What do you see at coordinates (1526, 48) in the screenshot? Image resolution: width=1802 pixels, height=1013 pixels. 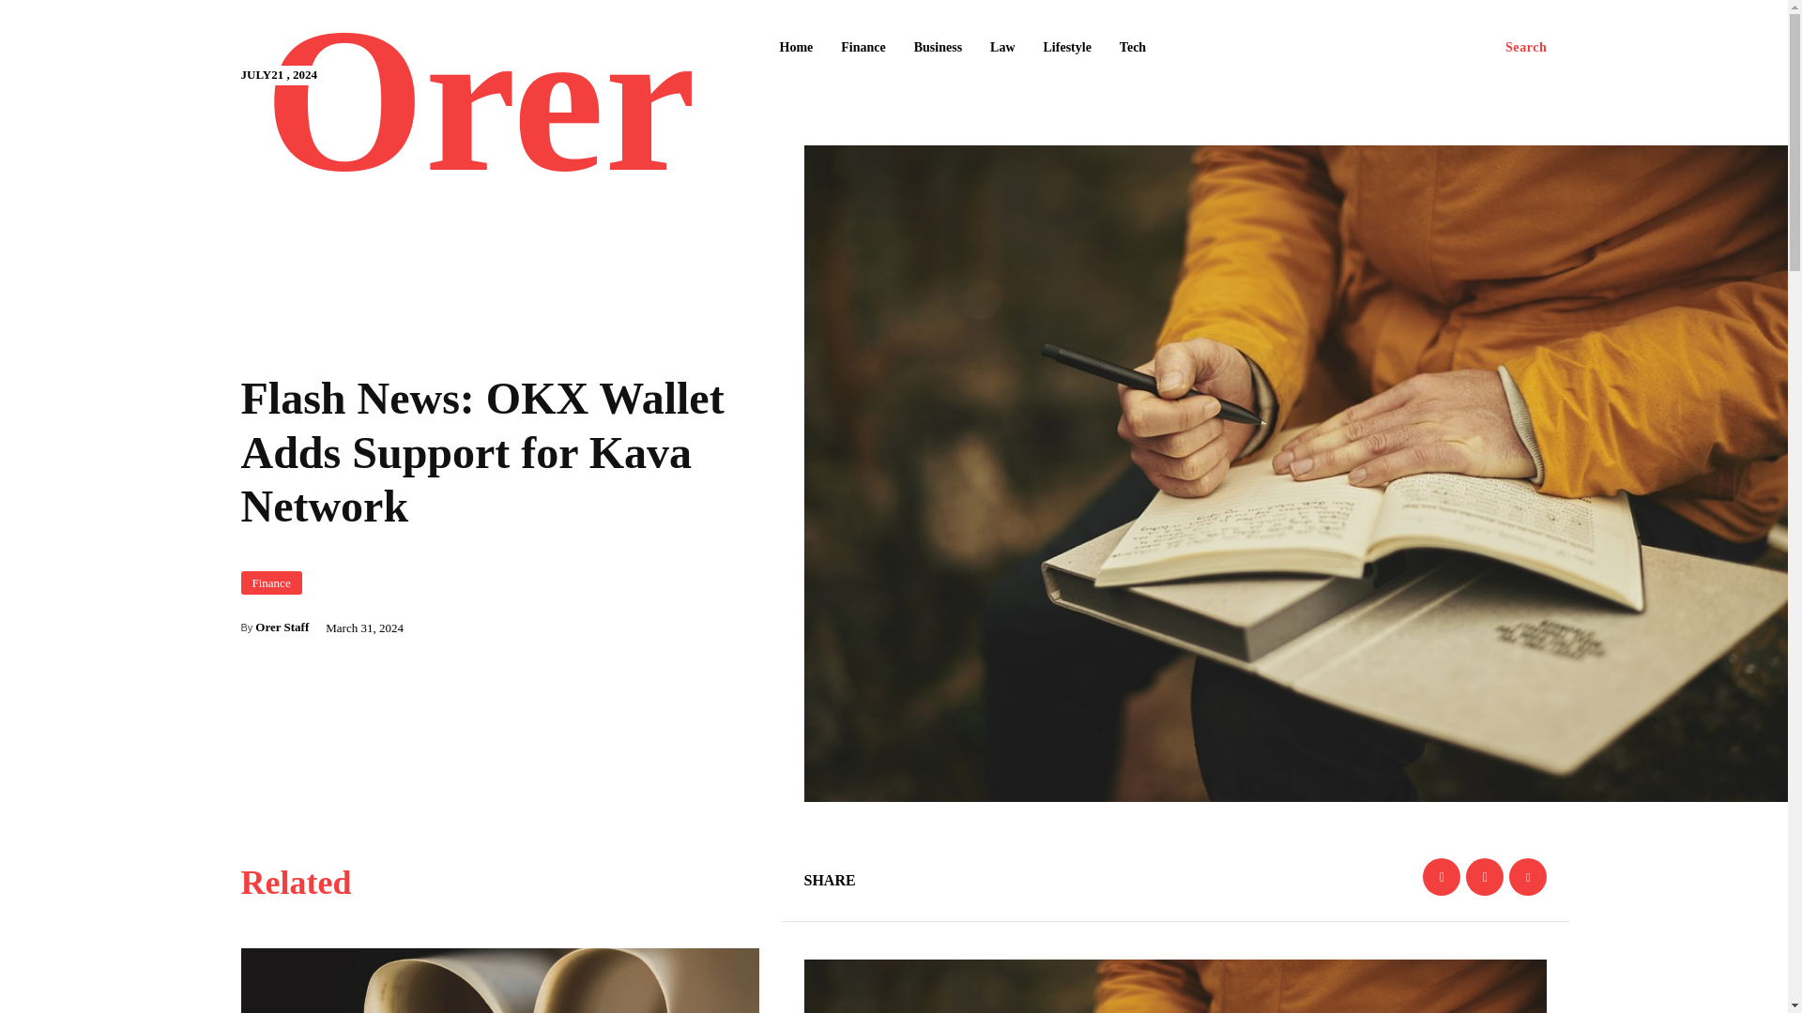 I see `Search` at bounding box center [1526, 48].